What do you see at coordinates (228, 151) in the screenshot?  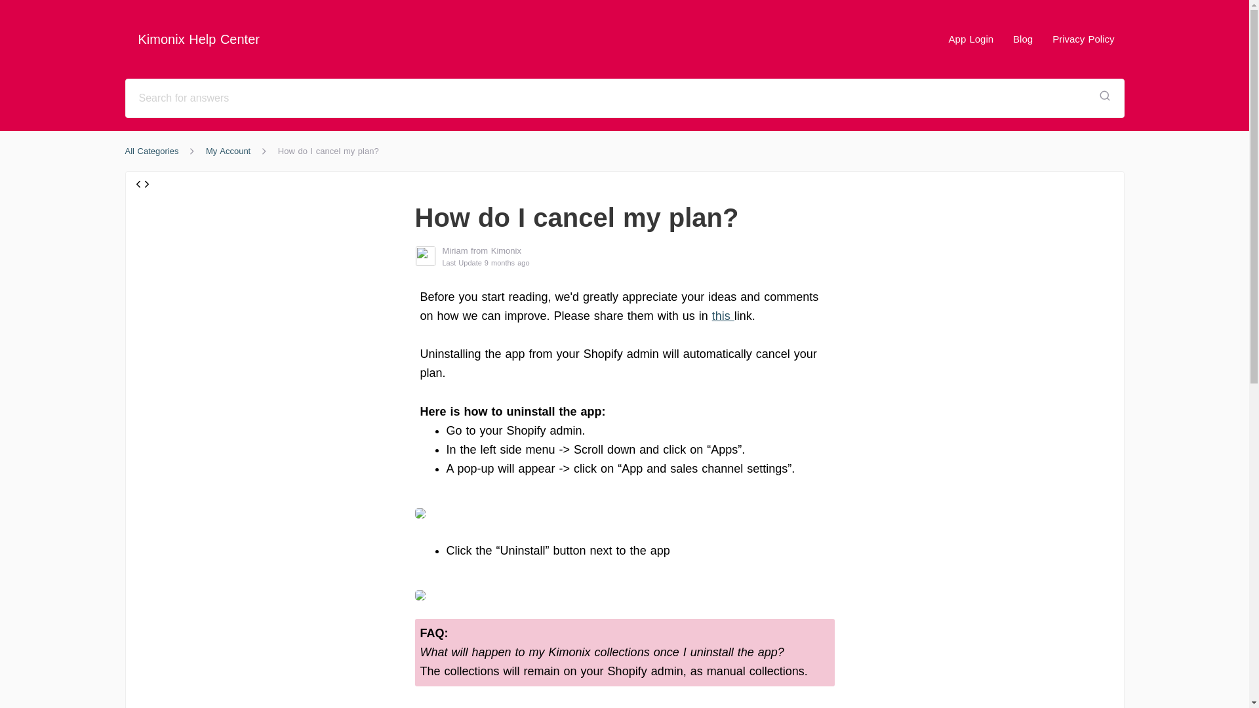 I see `My Account` at bounding box center [228, 151].